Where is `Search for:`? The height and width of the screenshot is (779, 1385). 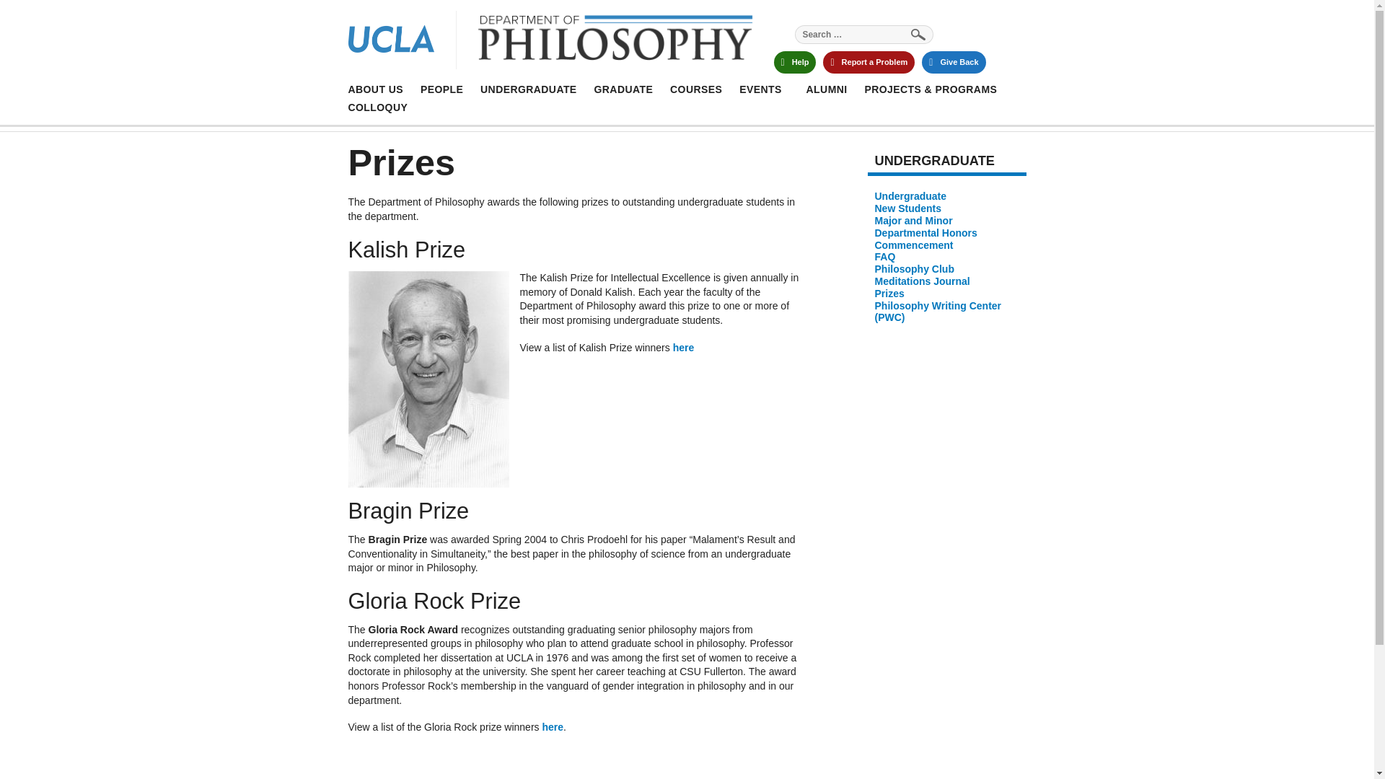
Search for: is located at coordinates (864, 34).